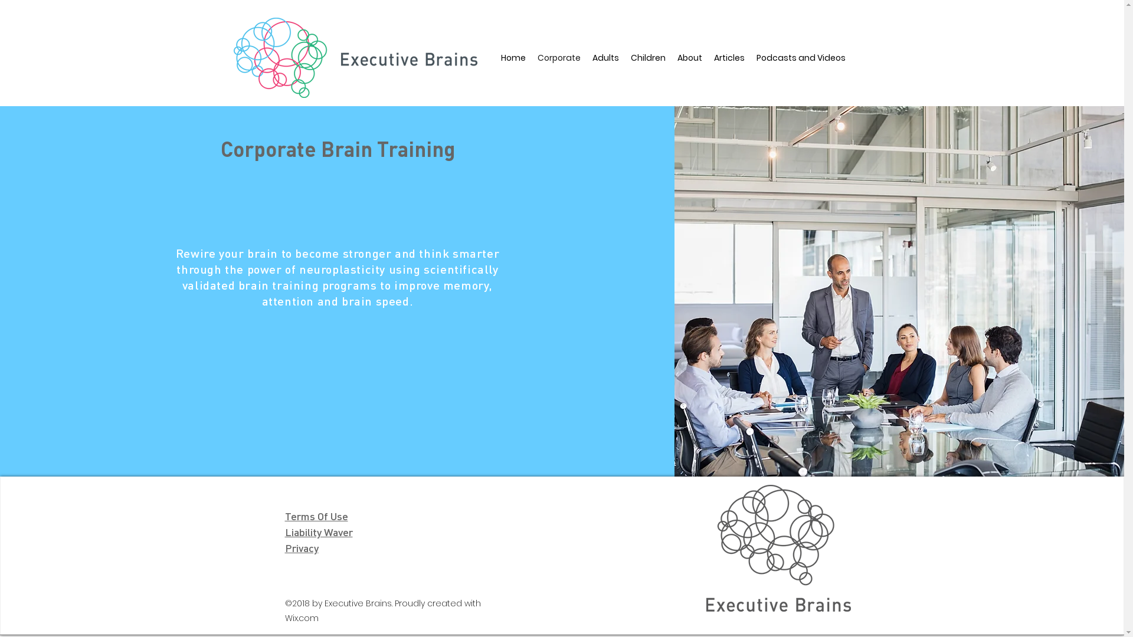 This screenshot has height=637, width=1133. Describe the element at coordinates (690, 58) in the screenshot. I see `About` at that location.